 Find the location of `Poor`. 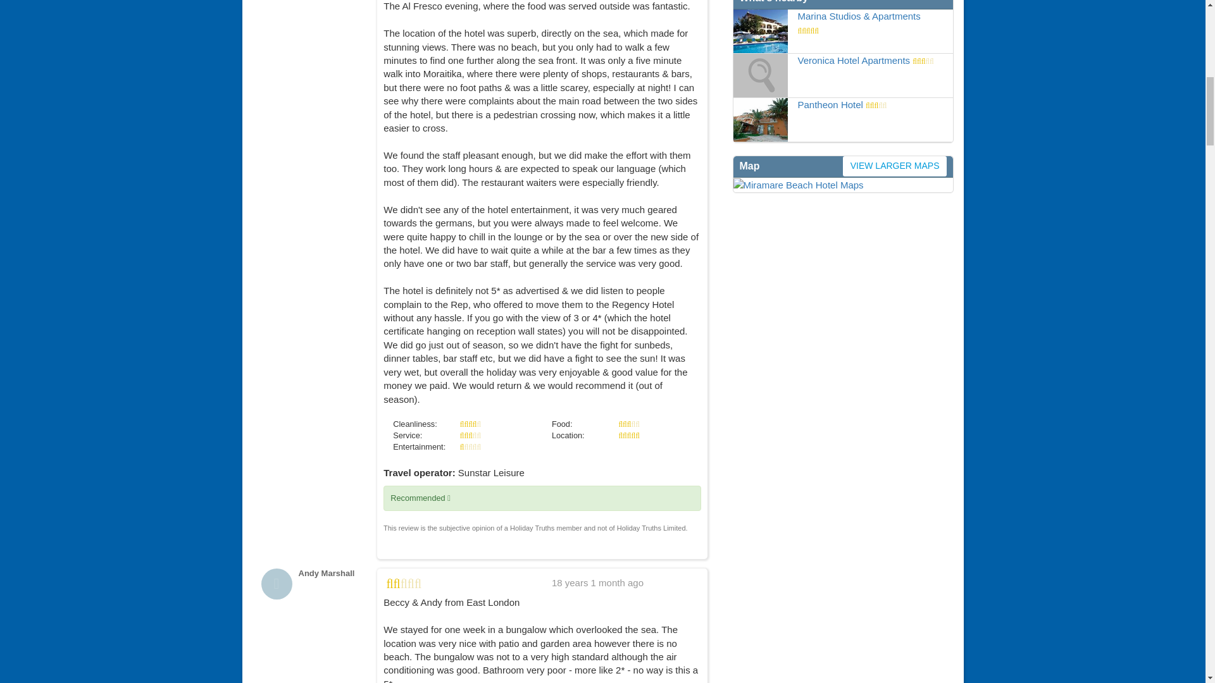

Poor is located at coordinates (471, 446).